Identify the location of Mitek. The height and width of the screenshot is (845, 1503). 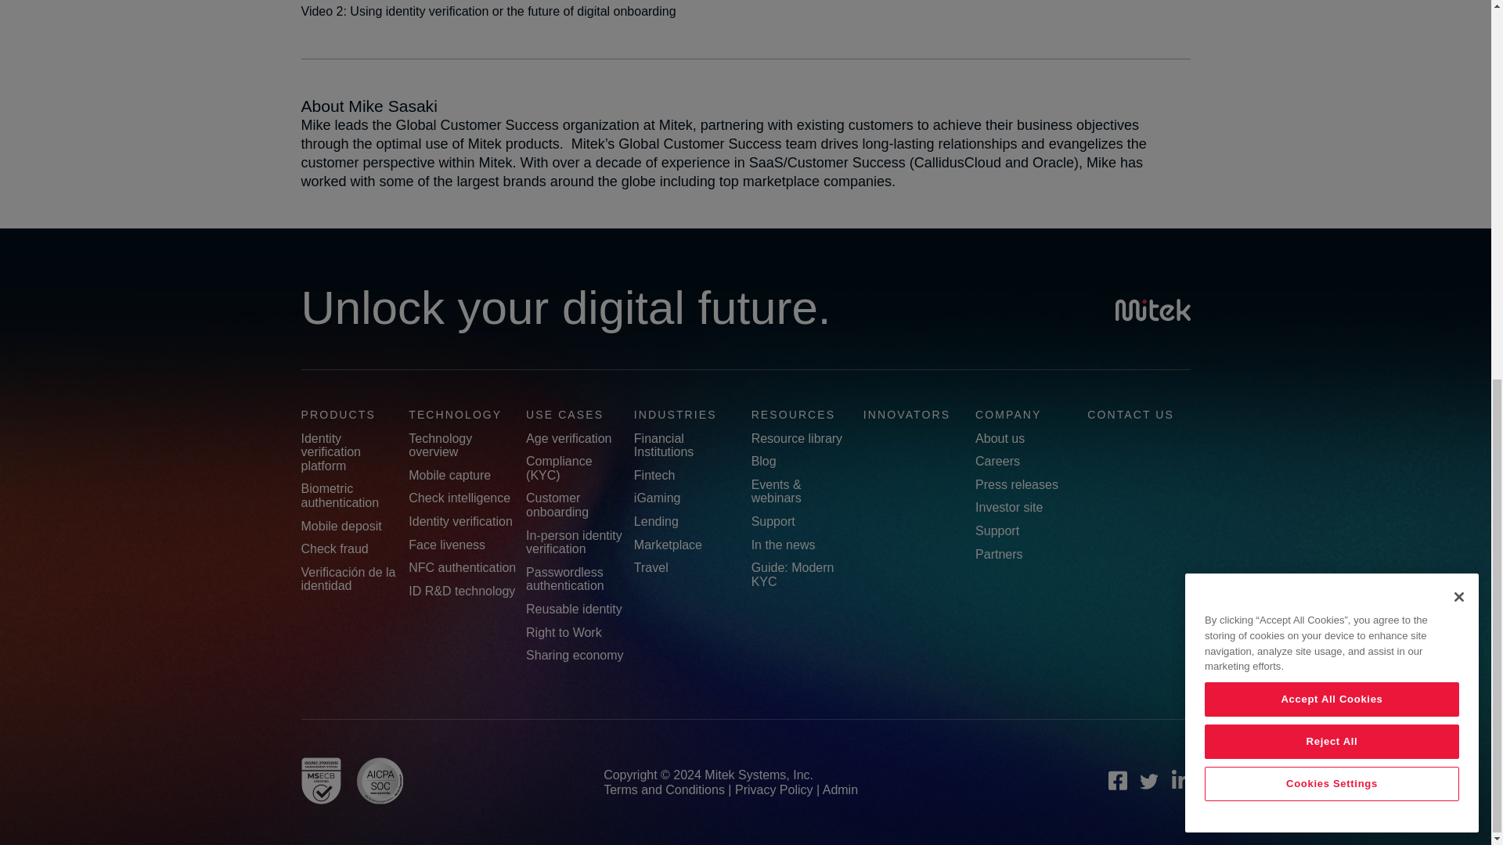
(1152, 311).